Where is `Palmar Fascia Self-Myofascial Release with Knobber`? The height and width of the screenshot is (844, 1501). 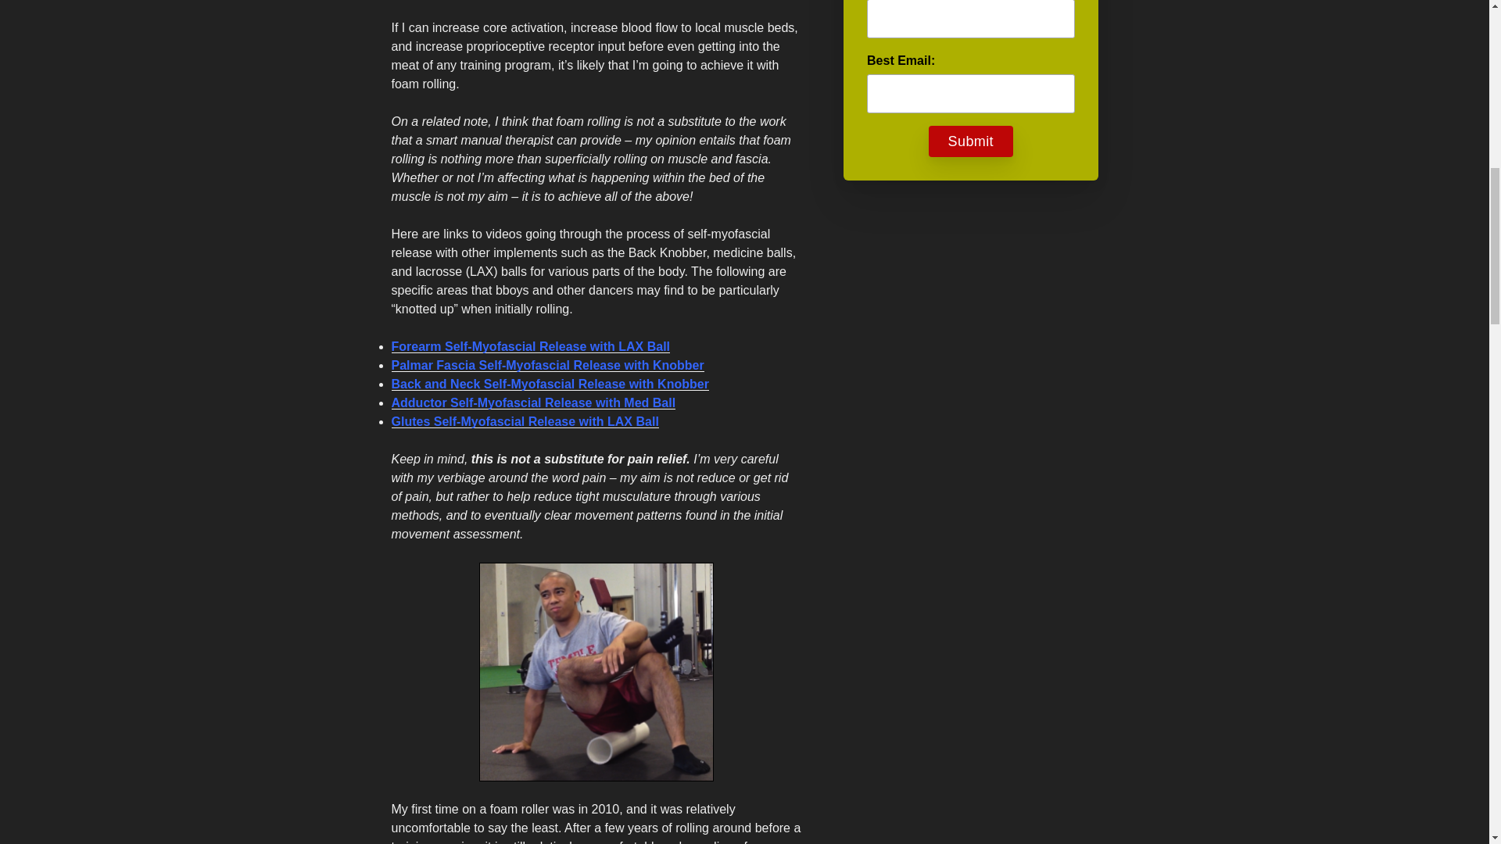 Palmar Fascia Self-Myofascial Release with Knobber is located at coordinates (547, 366).